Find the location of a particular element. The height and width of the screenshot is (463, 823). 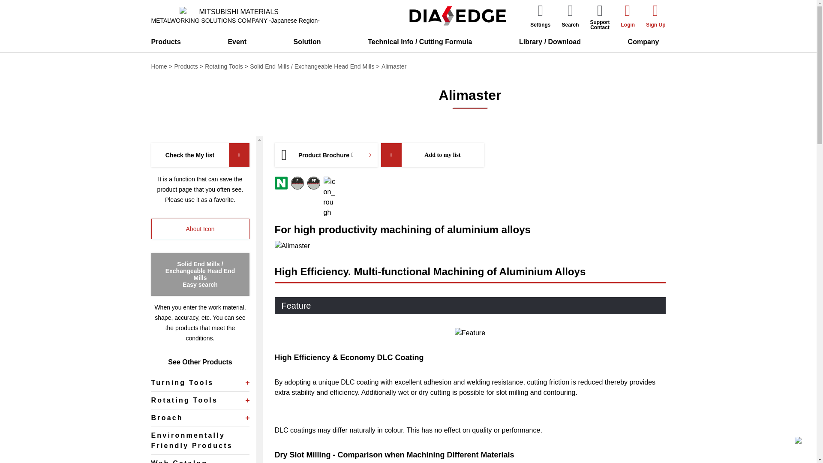

METALWORKING SOLUTIONS COMPANY -Japanese Region- is located at coordinates (235, 16).